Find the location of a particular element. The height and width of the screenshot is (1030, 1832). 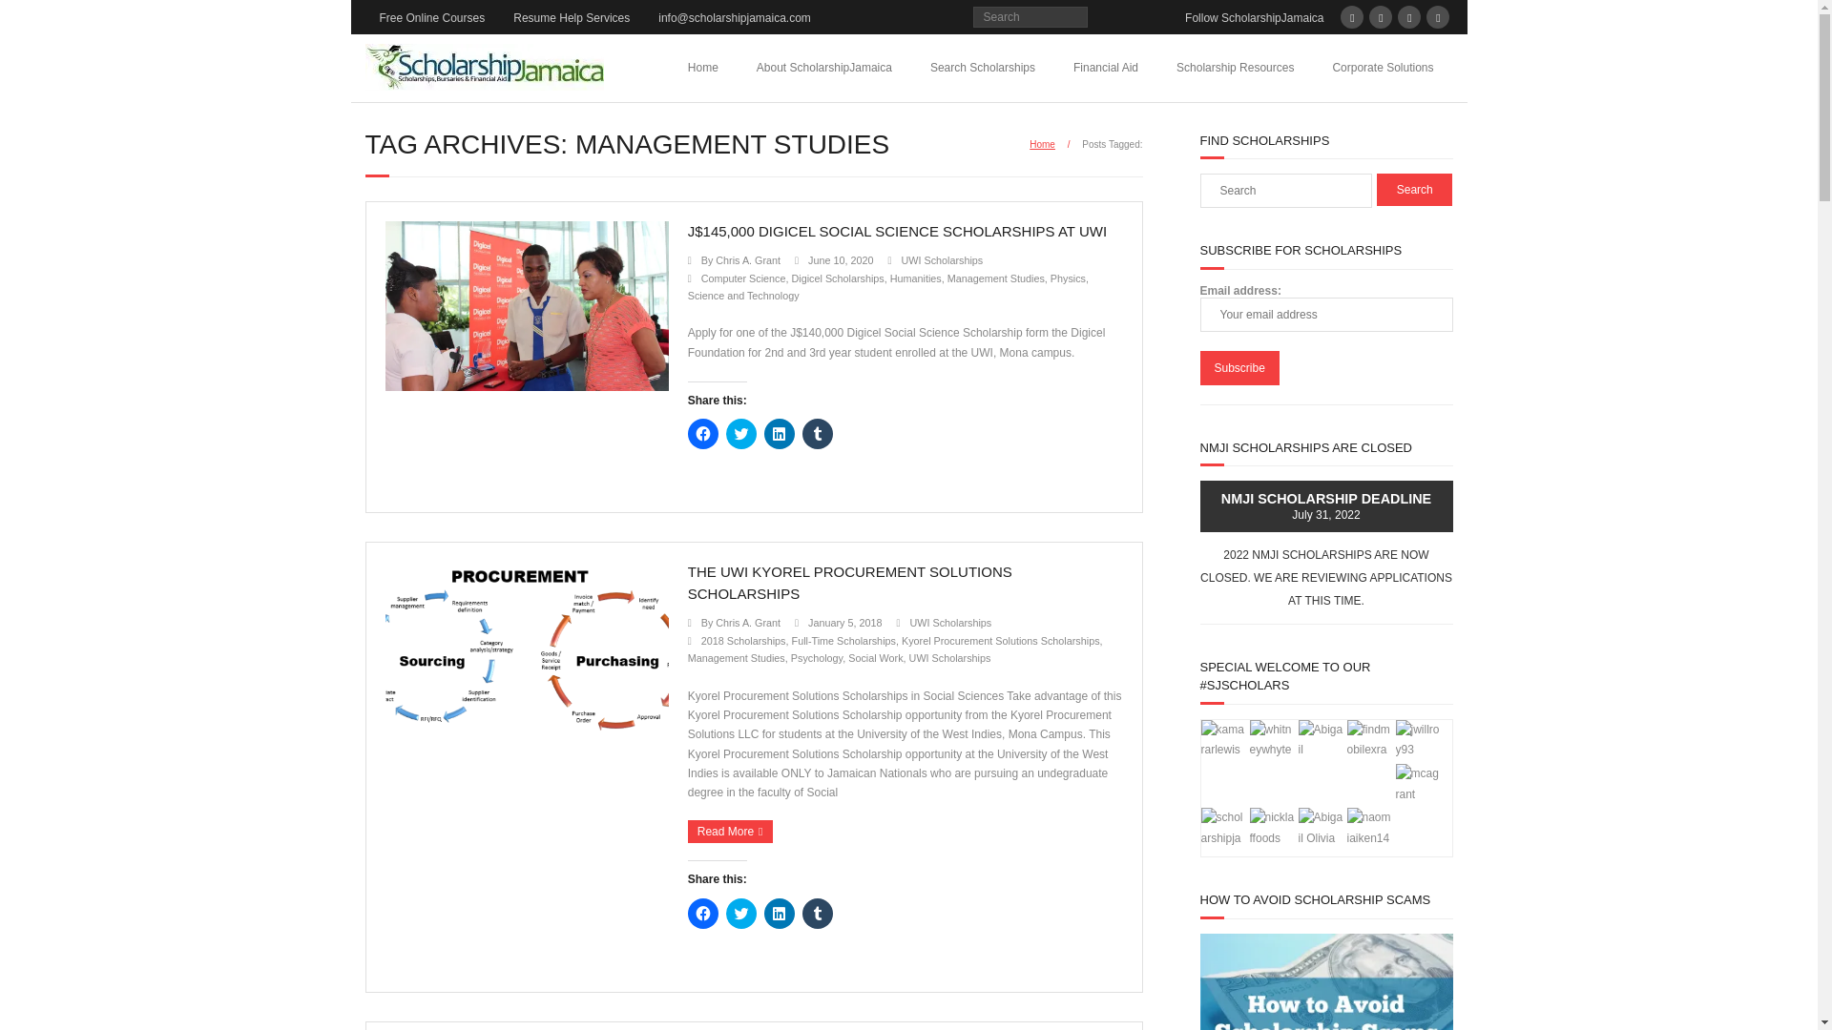

Home is located at coordinates (702, 67).